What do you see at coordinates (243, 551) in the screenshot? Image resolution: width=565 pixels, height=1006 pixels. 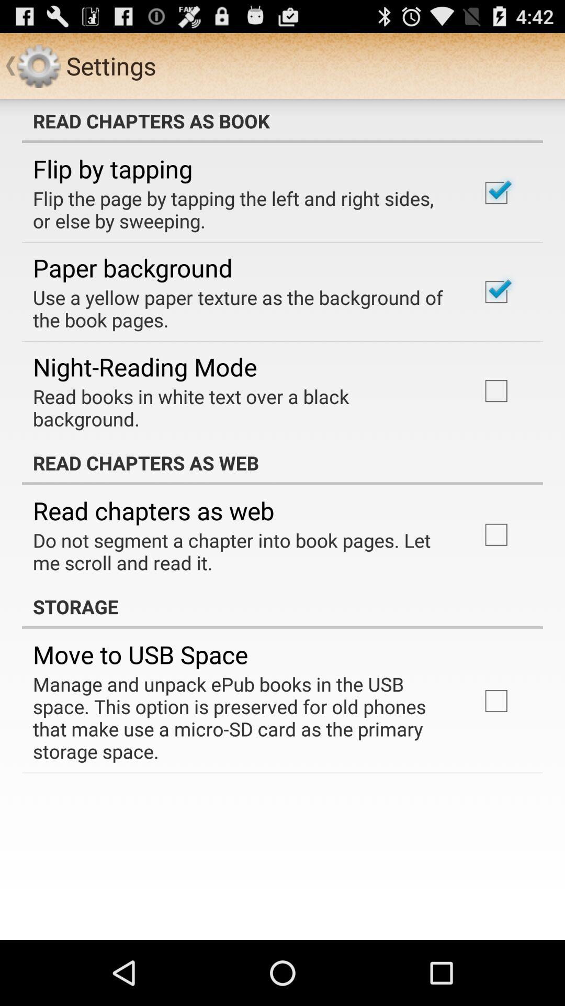 I see `turn off the icon below read chapters as icon` at bounding box center [243, 551].